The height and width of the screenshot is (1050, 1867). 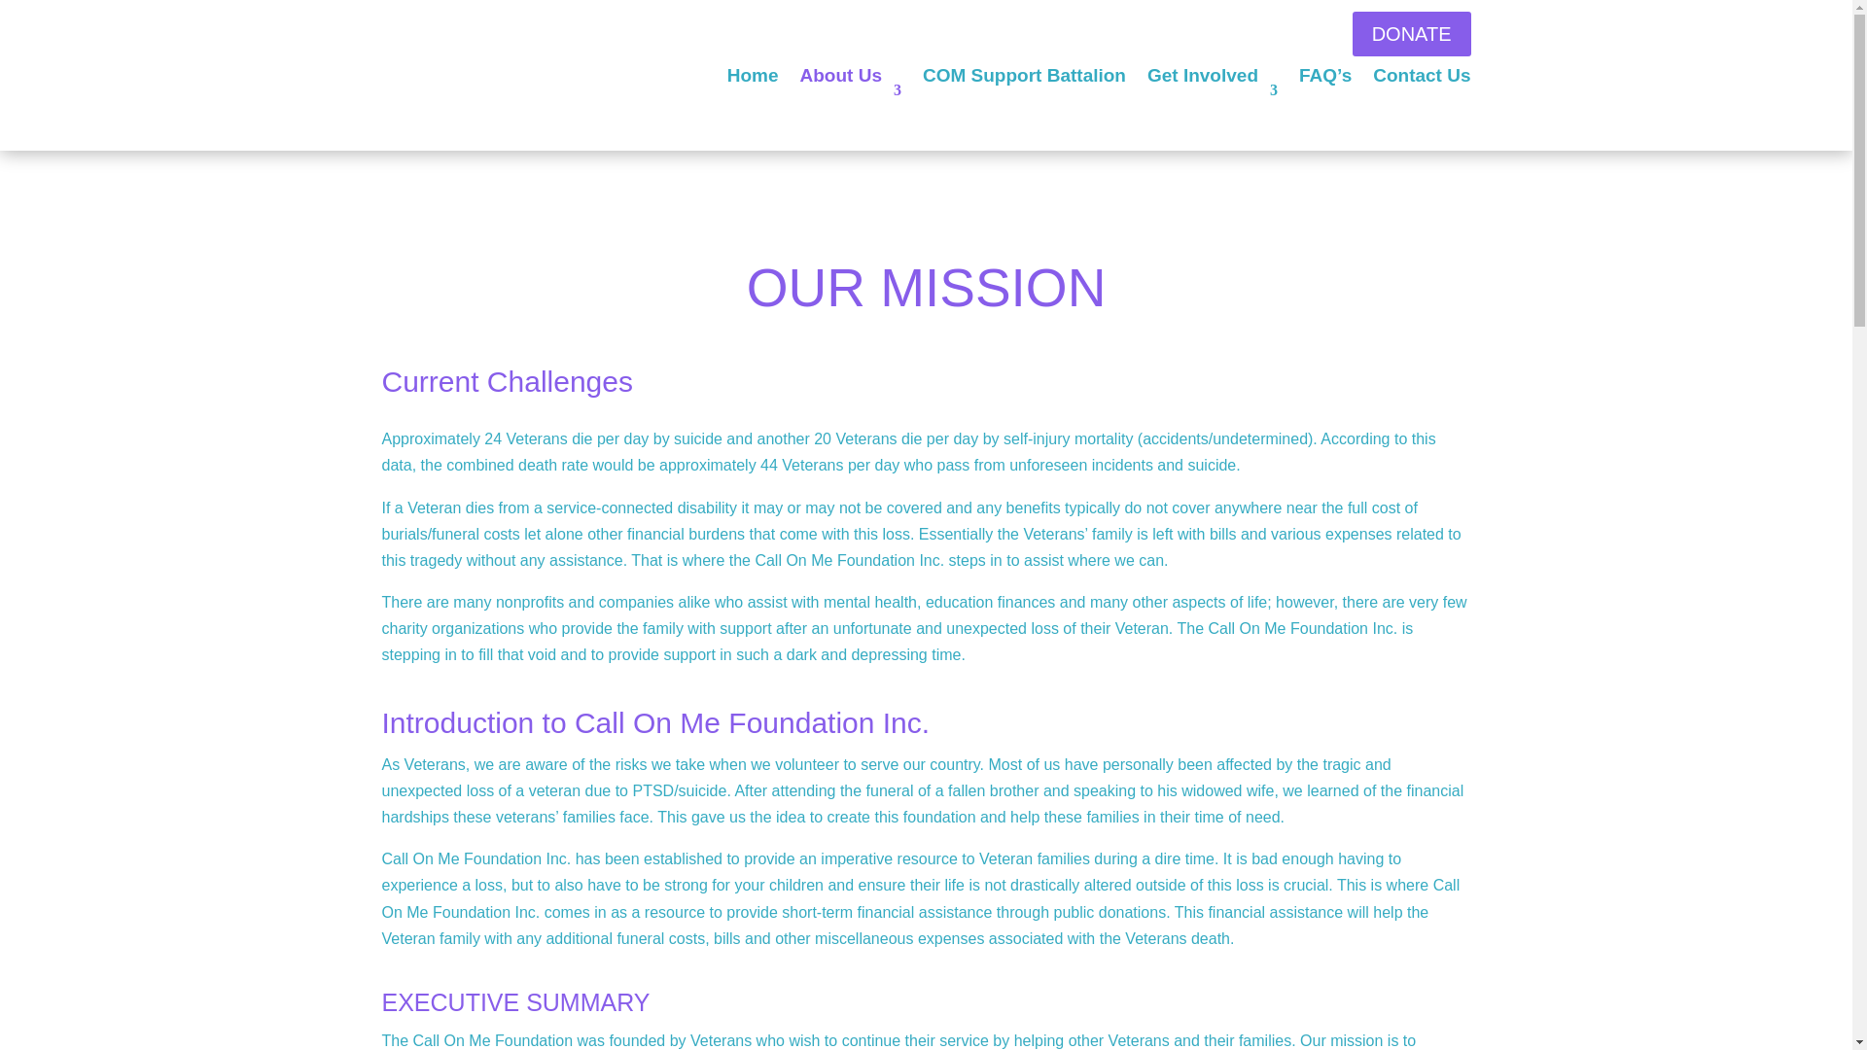 I want to click on Get Involved, so click(x=1212, y=91).